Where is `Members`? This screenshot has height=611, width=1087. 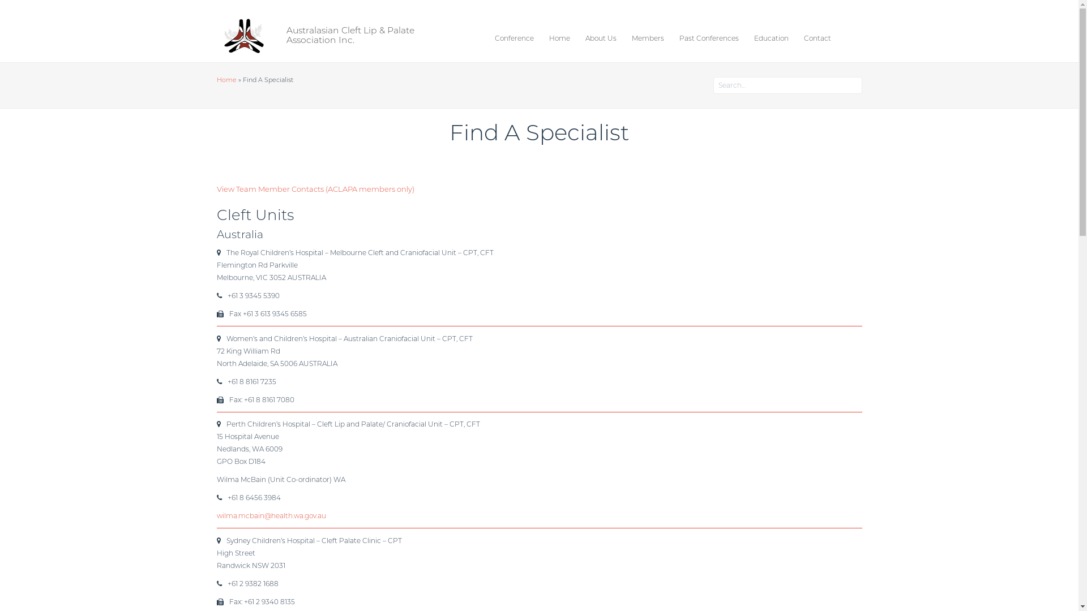 Members is located at coordinates (653, 37).